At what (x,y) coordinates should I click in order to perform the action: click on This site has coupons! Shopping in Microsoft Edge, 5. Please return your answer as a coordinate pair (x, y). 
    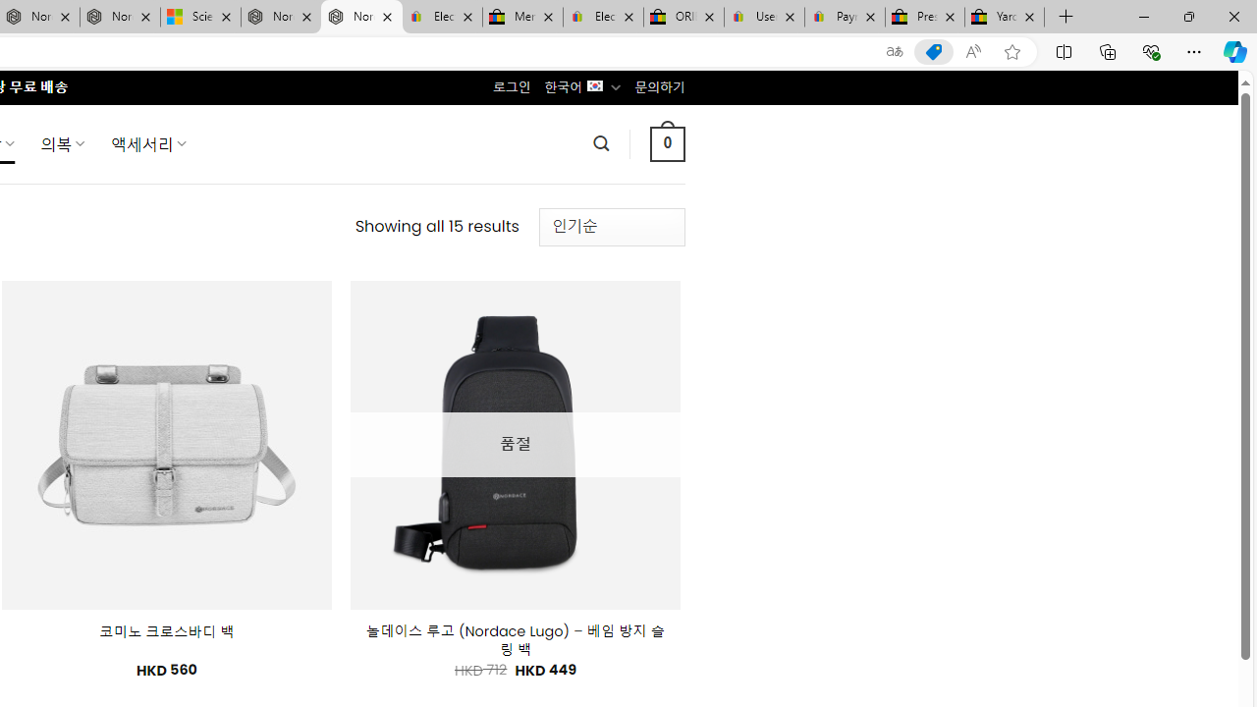
    Looking at the image, I should click on (933, 52).